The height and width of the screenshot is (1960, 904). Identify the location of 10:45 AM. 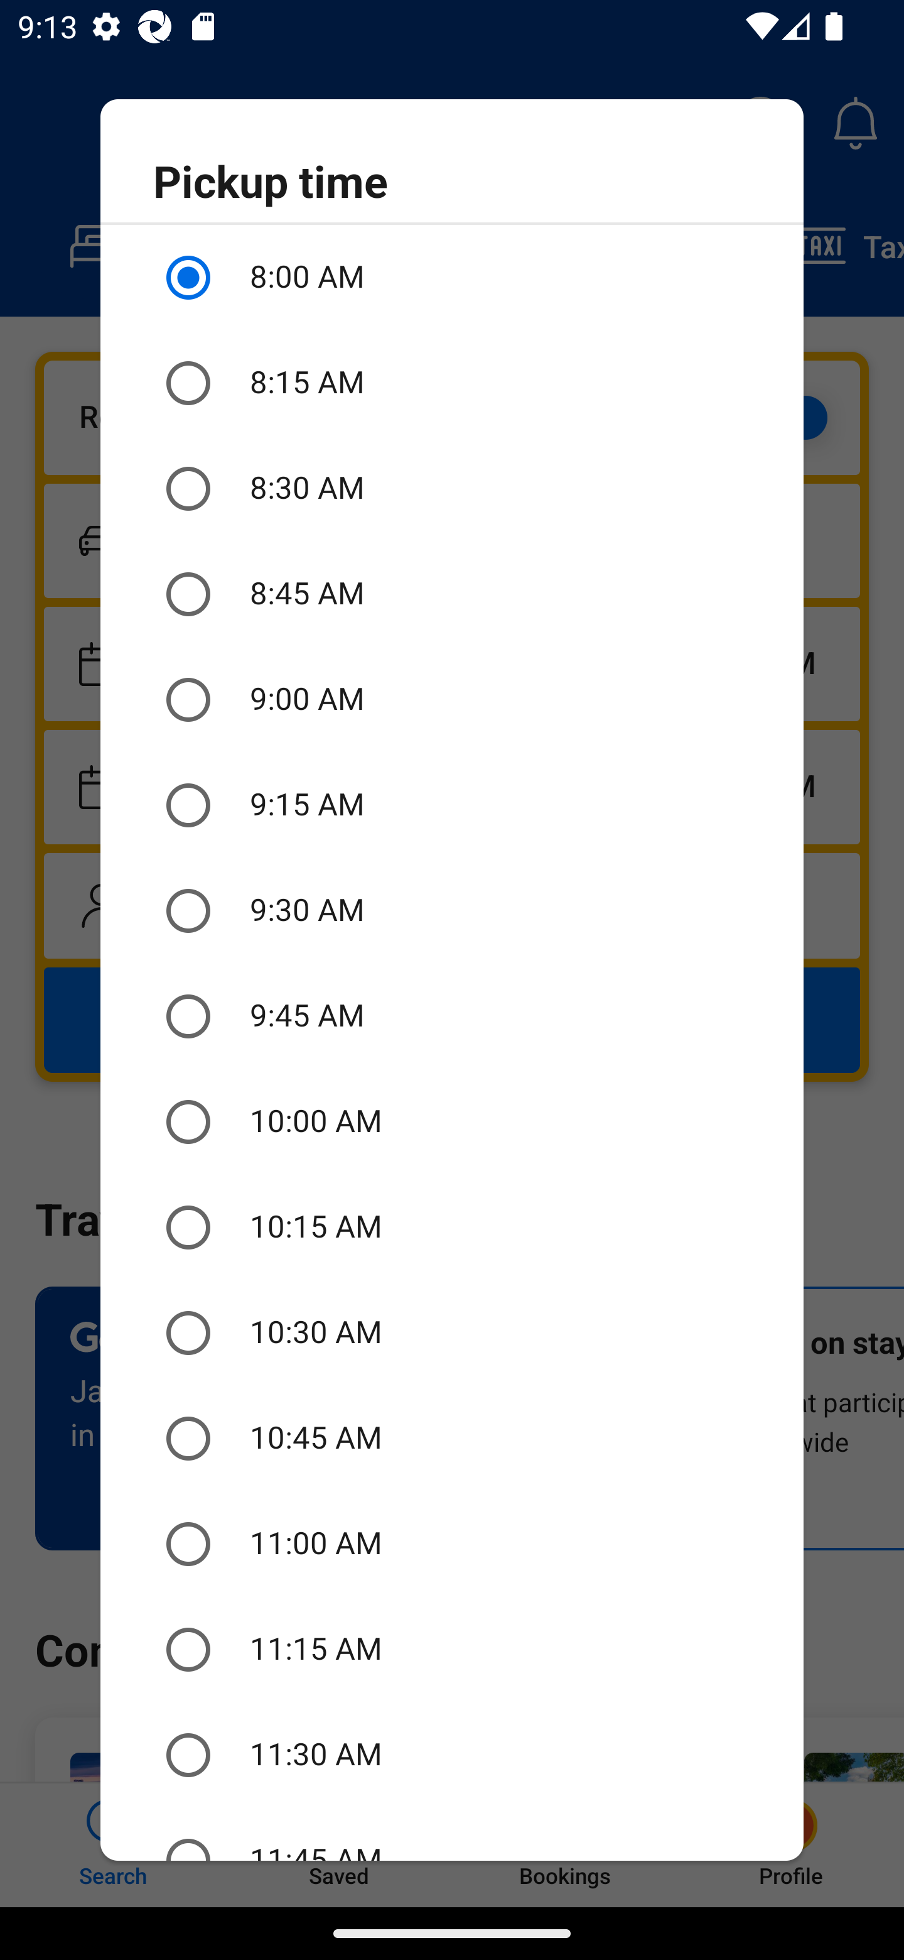
(452, 1439).